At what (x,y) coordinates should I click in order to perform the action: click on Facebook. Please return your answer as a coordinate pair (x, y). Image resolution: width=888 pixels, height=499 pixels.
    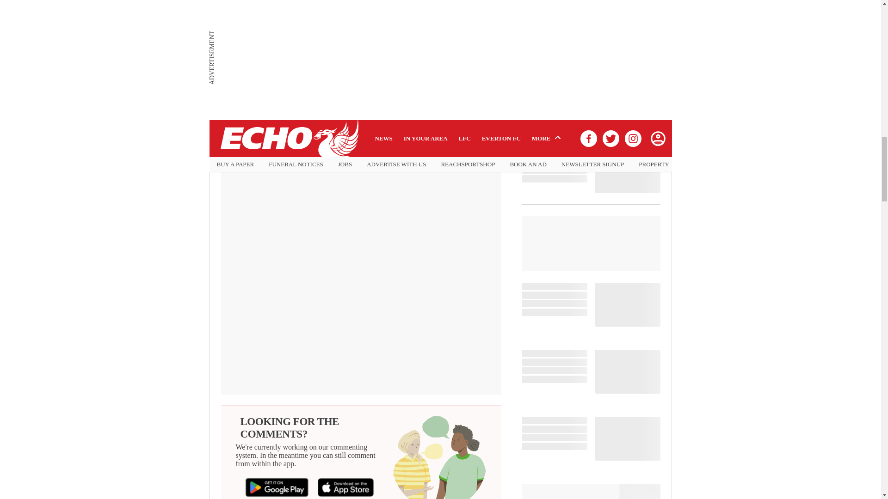
    Looking at the image, I should click on (257, 143).